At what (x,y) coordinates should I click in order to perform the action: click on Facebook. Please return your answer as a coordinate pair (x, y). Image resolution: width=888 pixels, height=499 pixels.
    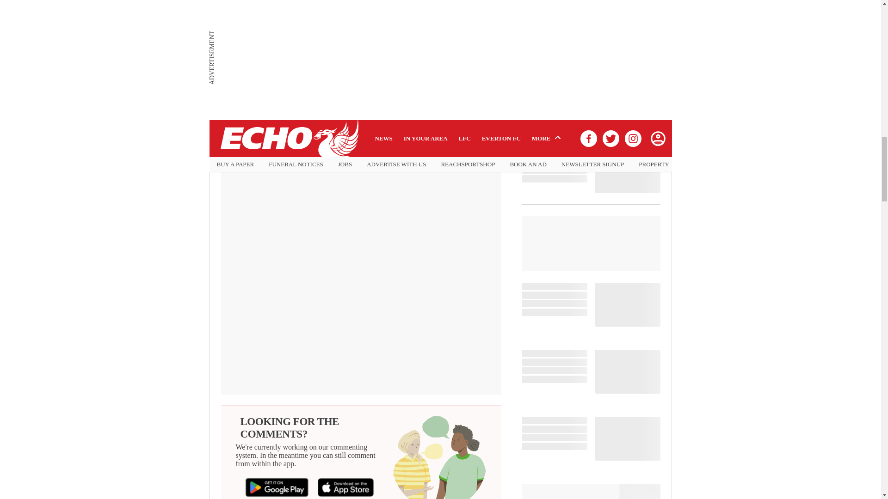
    Looking at the image, I should click on (257, 143).